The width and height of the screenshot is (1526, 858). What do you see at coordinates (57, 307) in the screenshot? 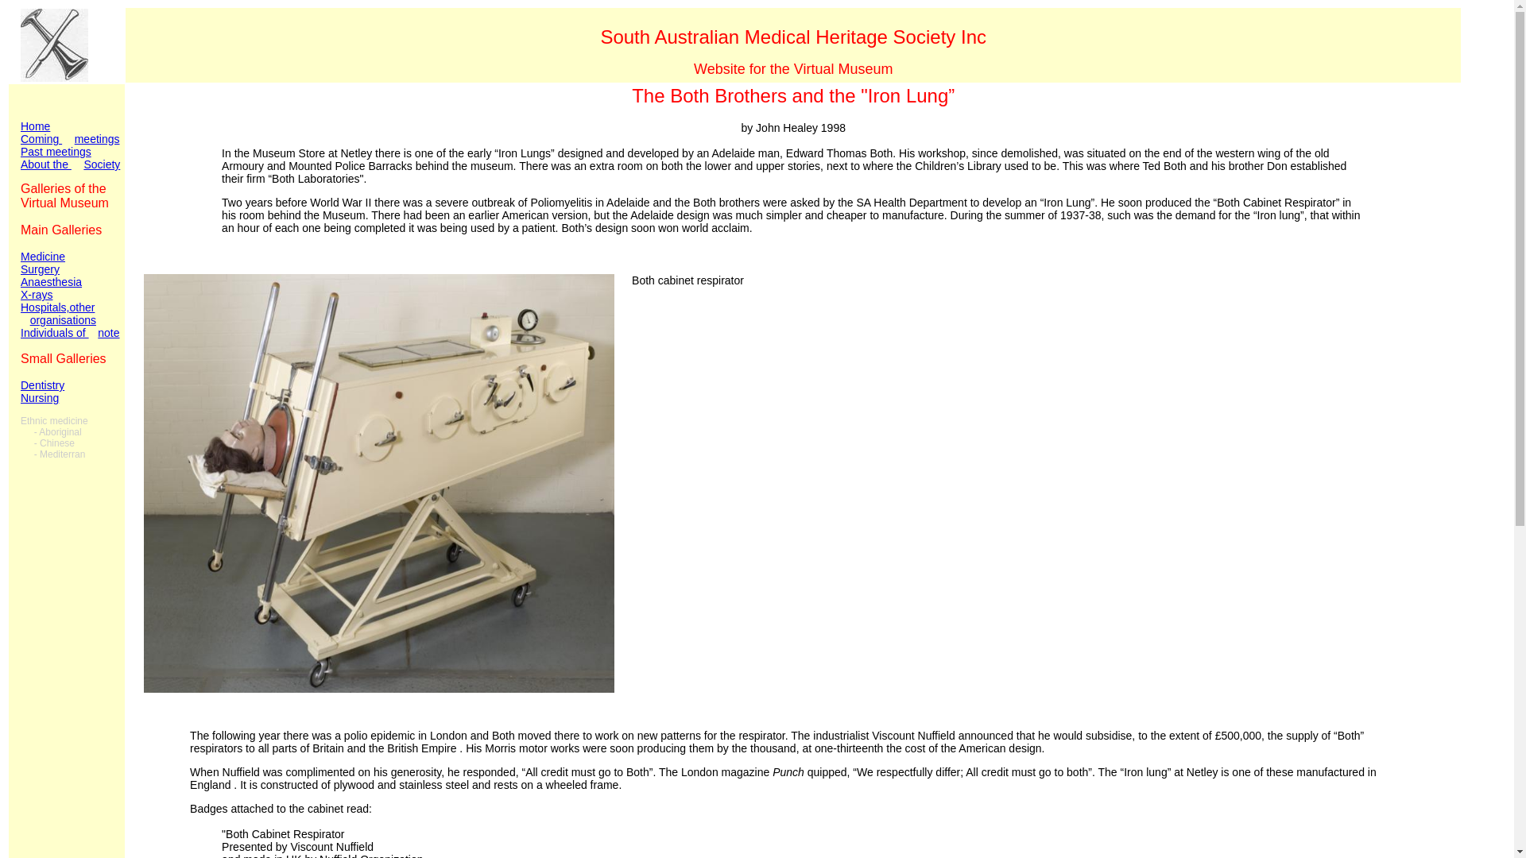
I see `Hospitals,other` at bounding box center [57, 307].